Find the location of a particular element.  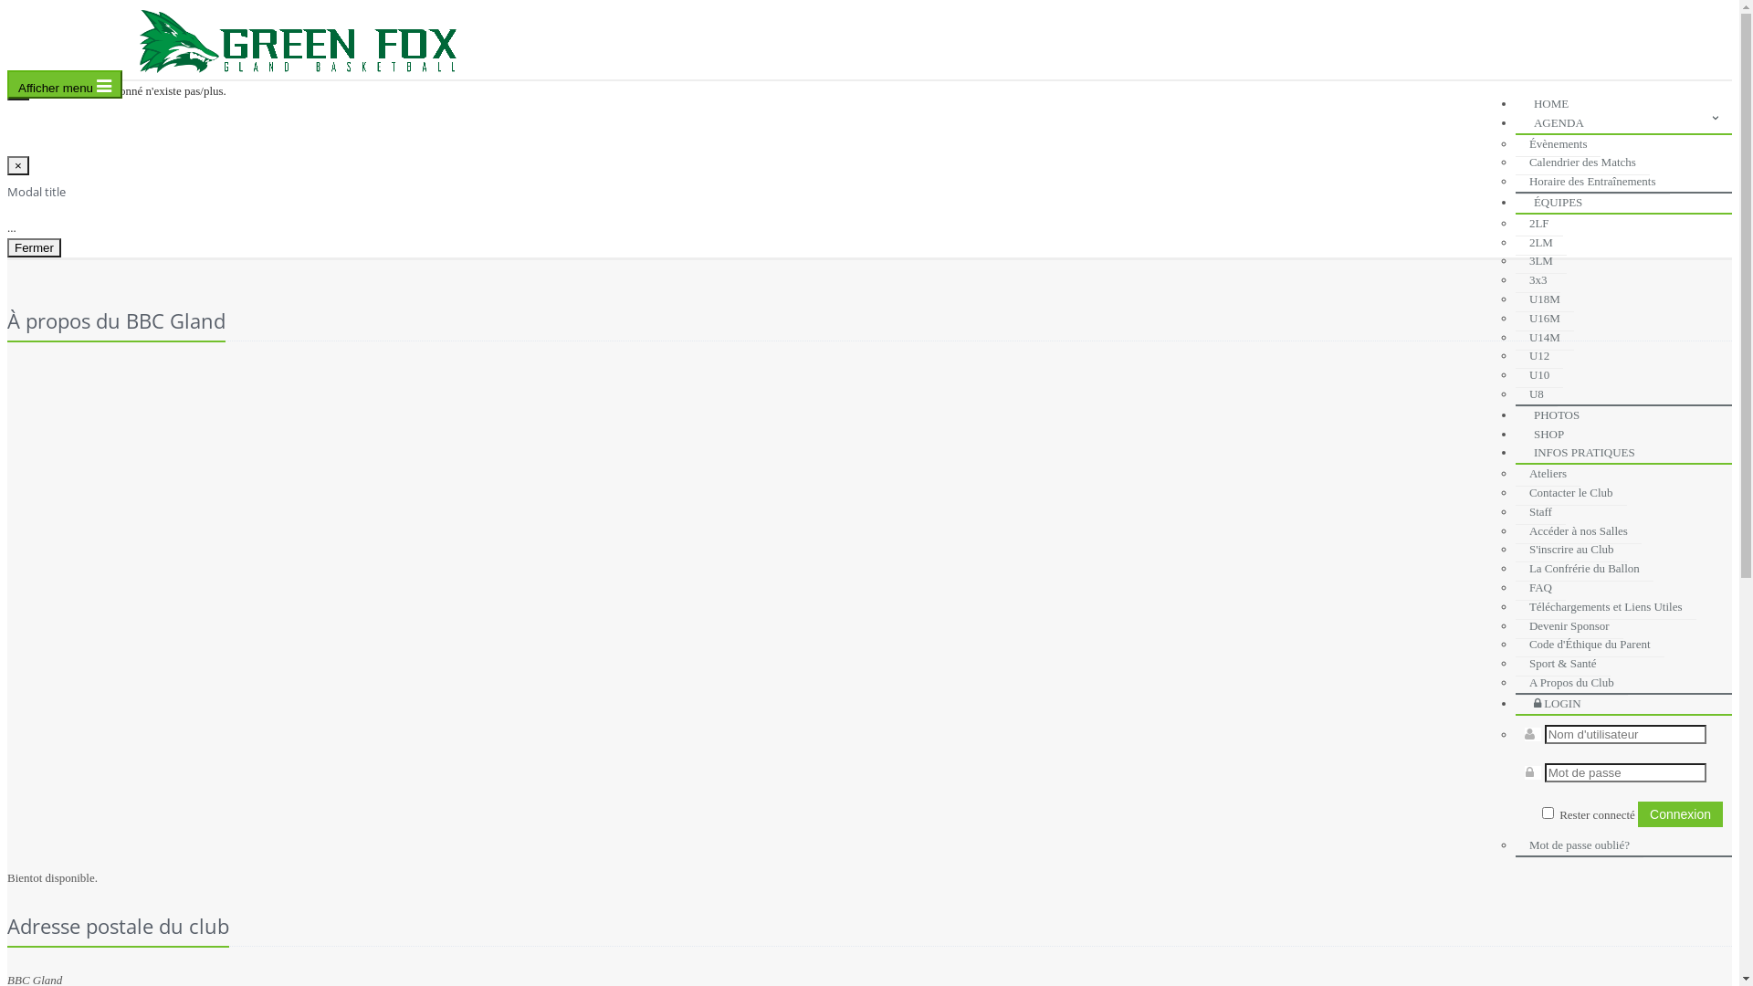

A Propos du Club is located at coordinates (1572, 683).